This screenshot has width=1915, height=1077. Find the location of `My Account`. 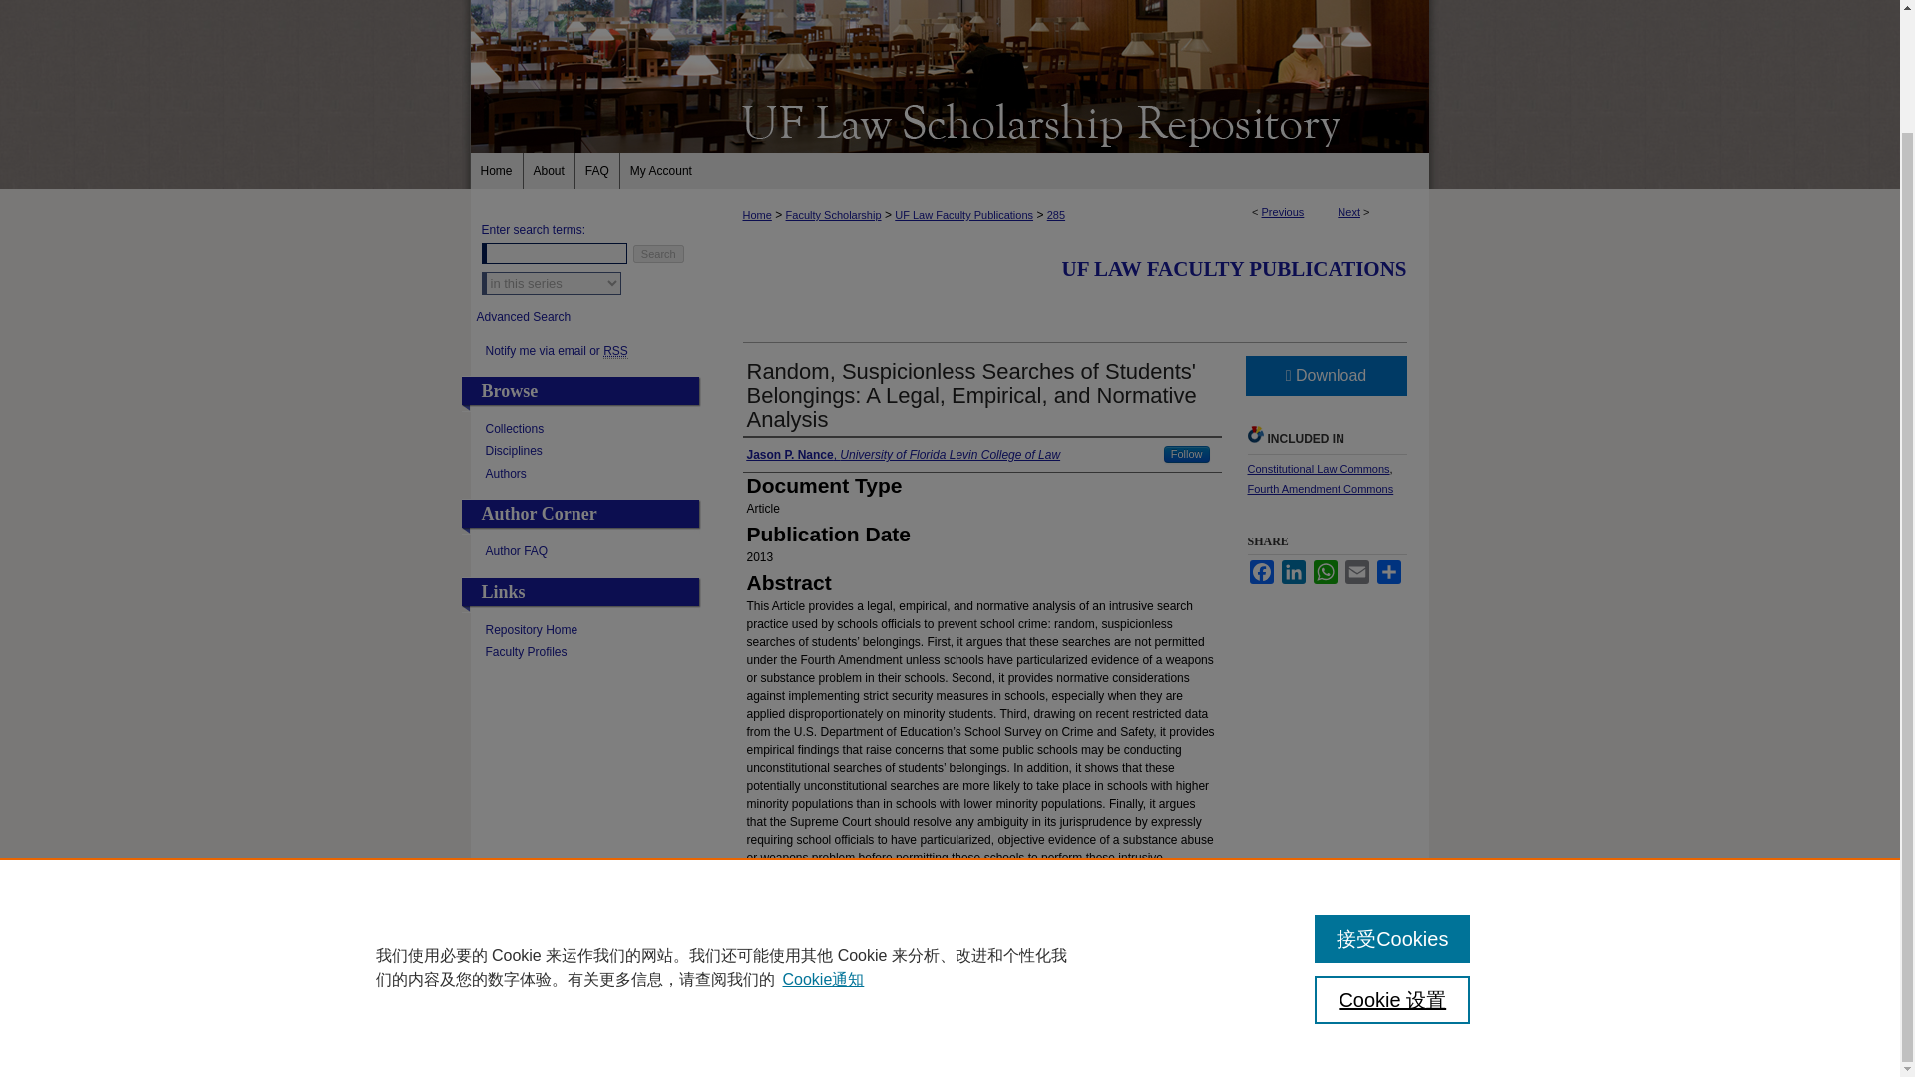

My Account is located at coordinates (661, 172).